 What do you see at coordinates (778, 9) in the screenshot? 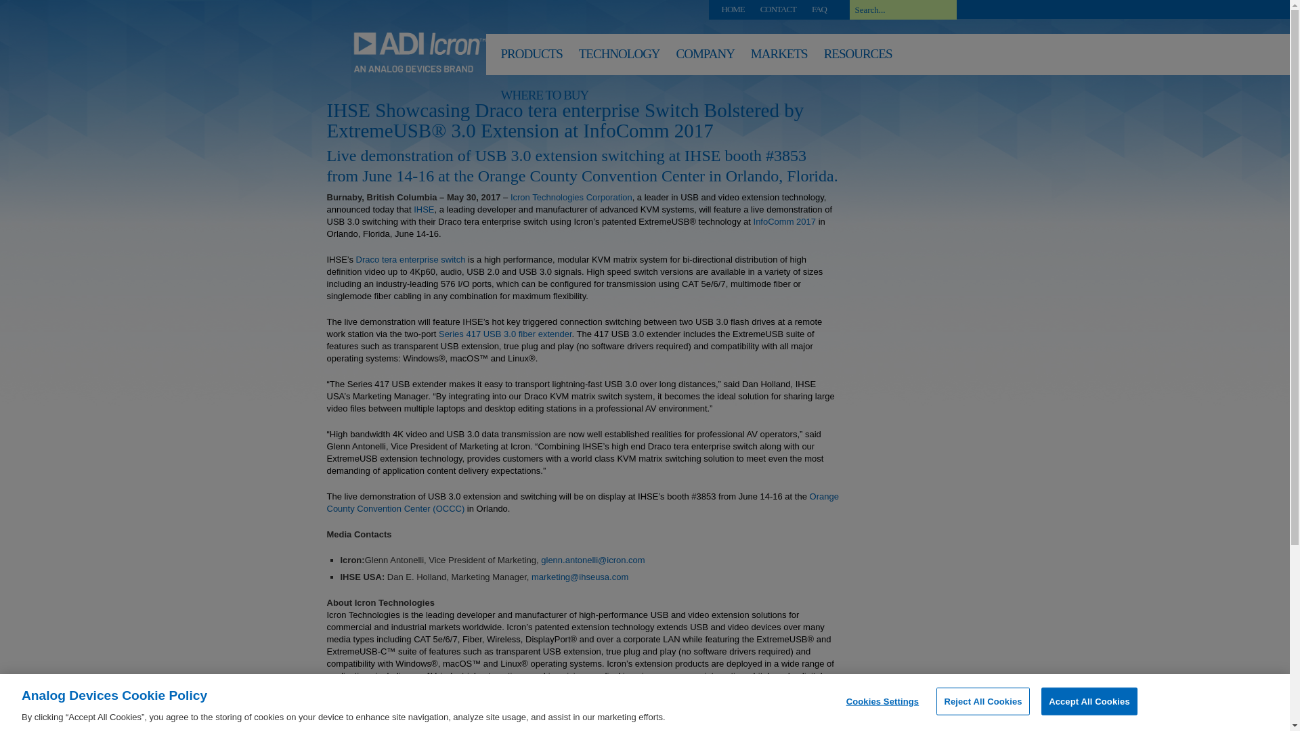
I see `CONTACT` at bounding box center [778, 9].